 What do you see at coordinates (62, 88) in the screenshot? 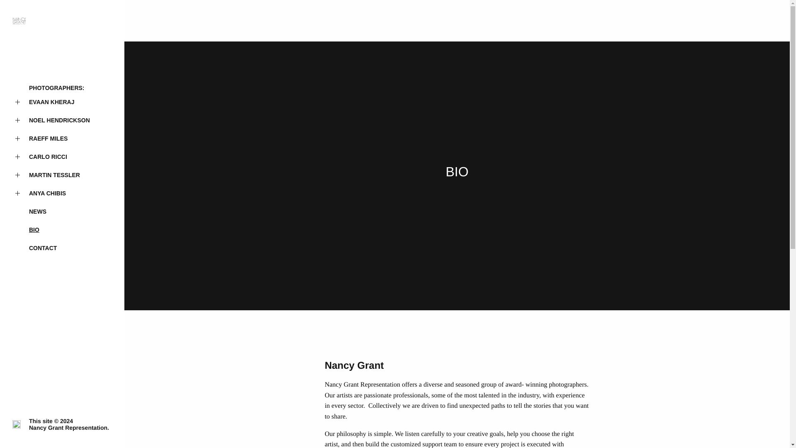
I see `PHOTOGRAPHERS:` at bounding box center [62, 88].